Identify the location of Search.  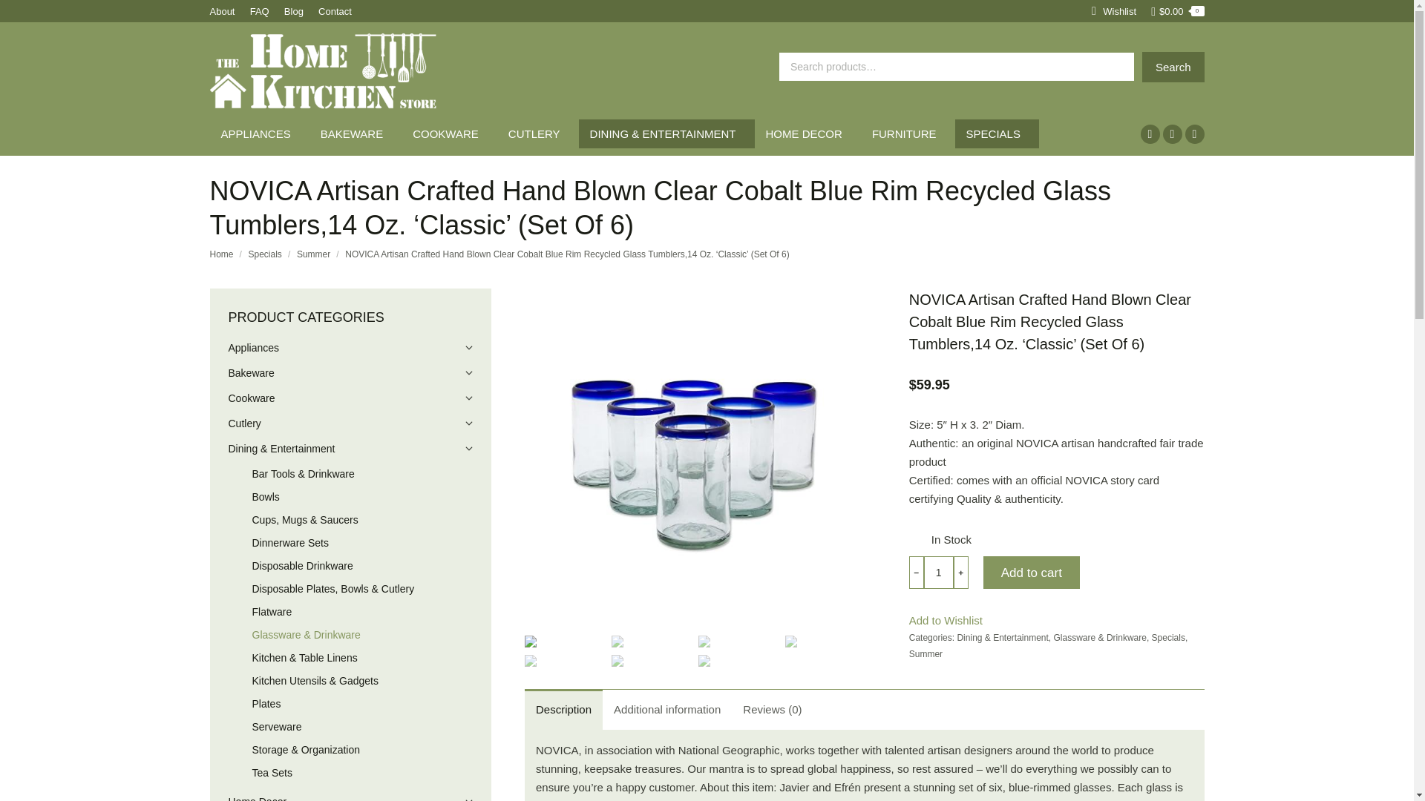
(1173, 67).